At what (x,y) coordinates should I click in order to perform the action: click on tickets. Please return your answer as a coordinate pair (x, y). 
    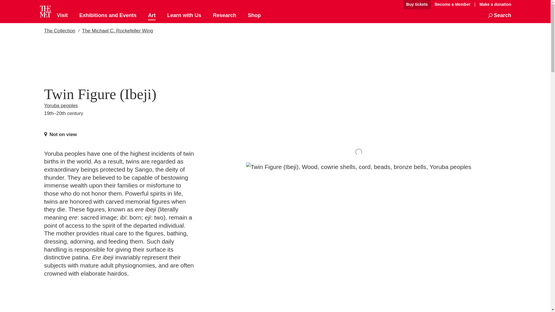
    Looking at the image, I should click on (417, 5).